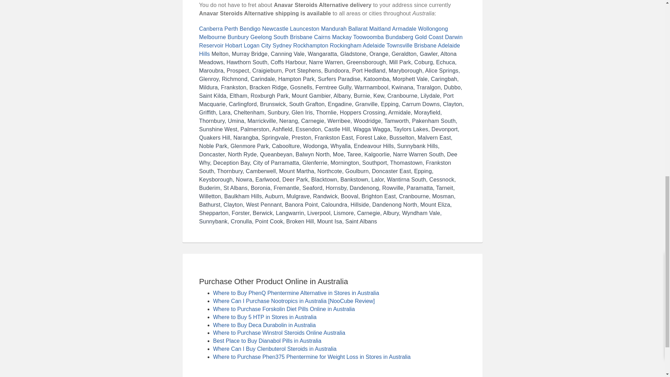  Describe the element at coordinates (311, 45) in the screenshot. I see `Rockhampton` at that location.